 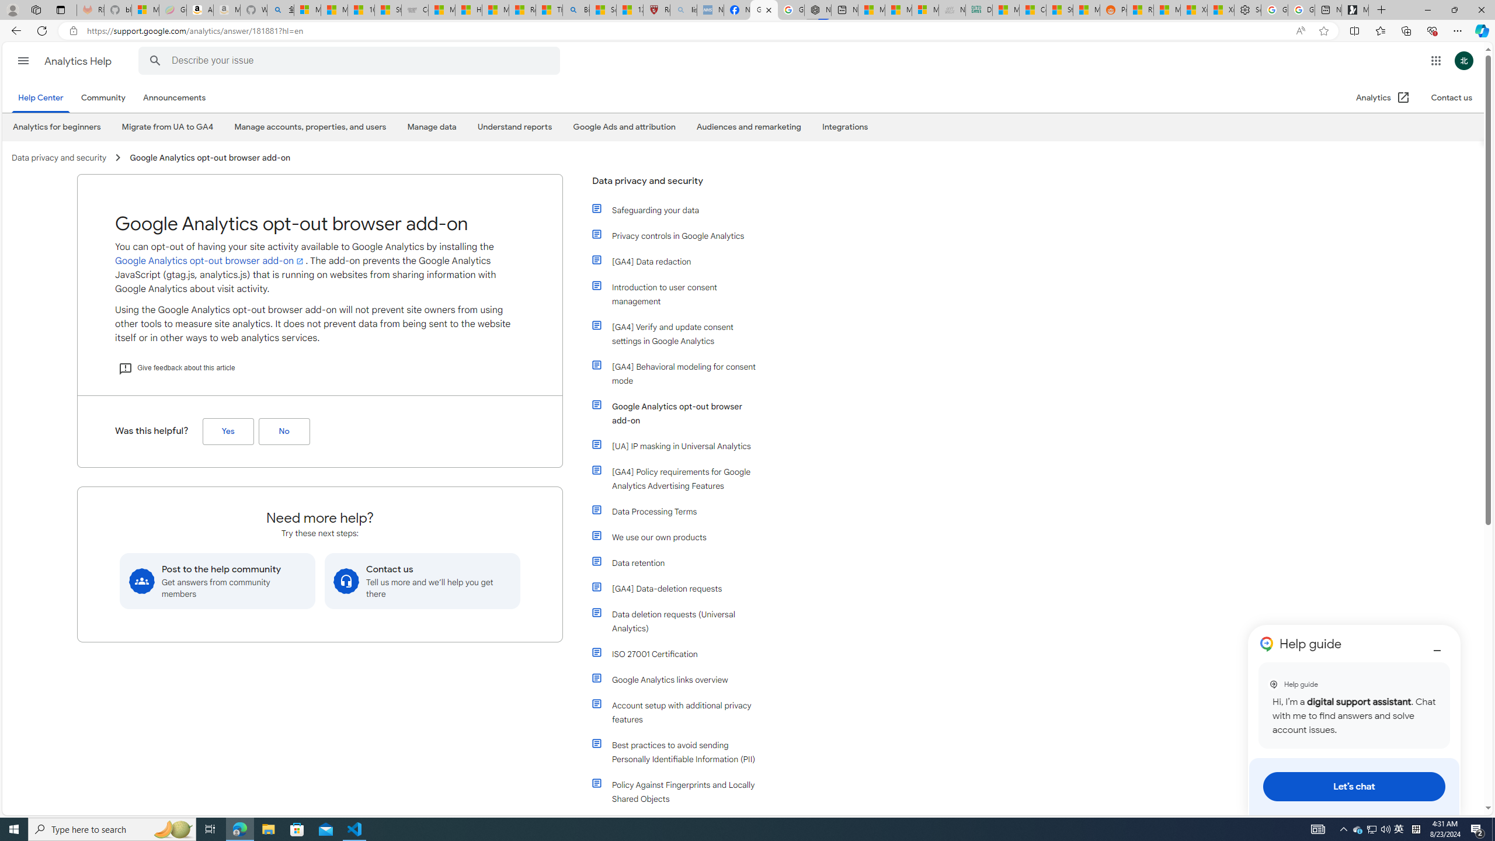 I want to click on Google Analytics opt-out browser add-on, so click(x=682, y=413).